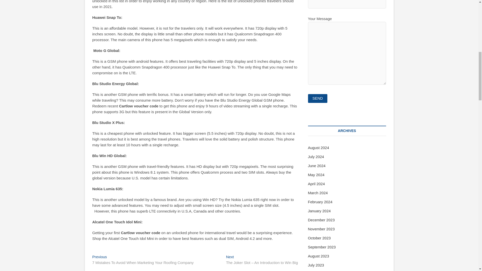 The width and height of the screenshot is (482, 271). Describe the element at coordinates (316, 157) in the screenshot. I see `July 2024` at that location.